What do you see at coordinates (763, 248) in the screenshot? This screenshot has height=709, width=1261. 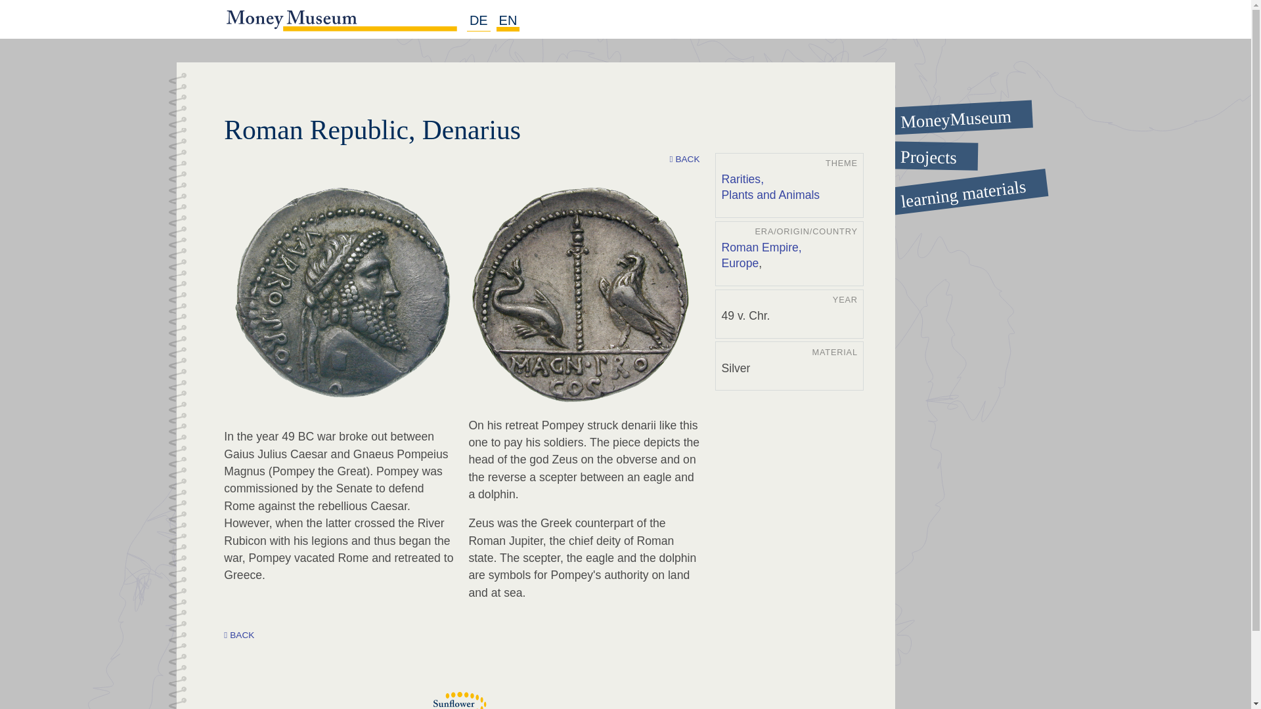 I see `Roman Empire` at bounding box center [763, 248].